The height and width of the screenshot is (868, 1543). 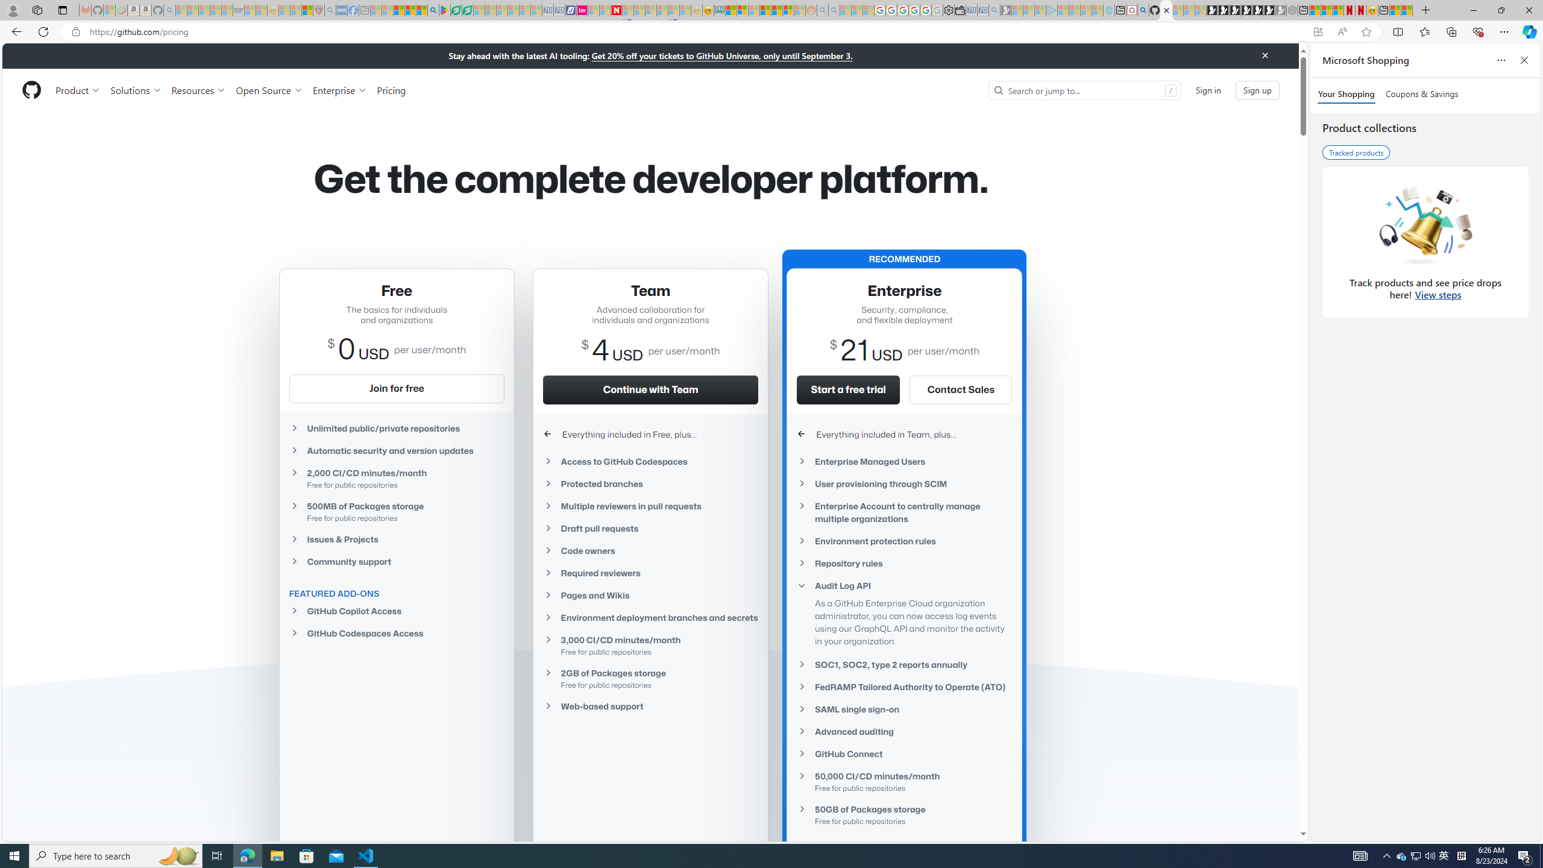 What do you see at coordinates (199, 90) in the screenshot?
I see `Resources` at bounding box center [199, 90].